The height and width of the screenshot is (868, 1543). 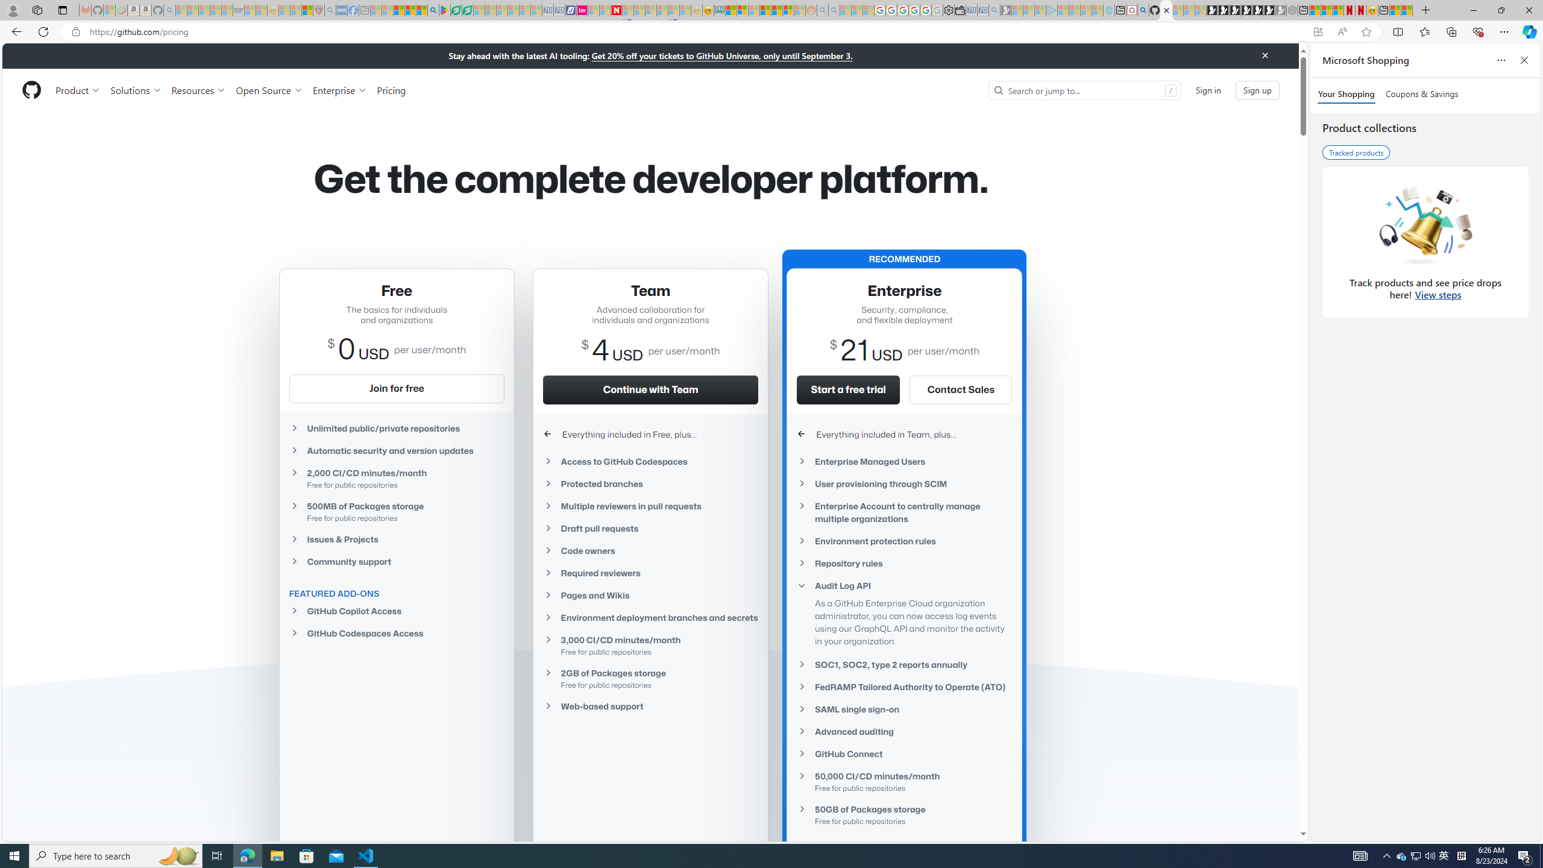 What do you see at coordinates (199, 90) in the screenshot?
I see `Resources` at bounding box center [199, 90].